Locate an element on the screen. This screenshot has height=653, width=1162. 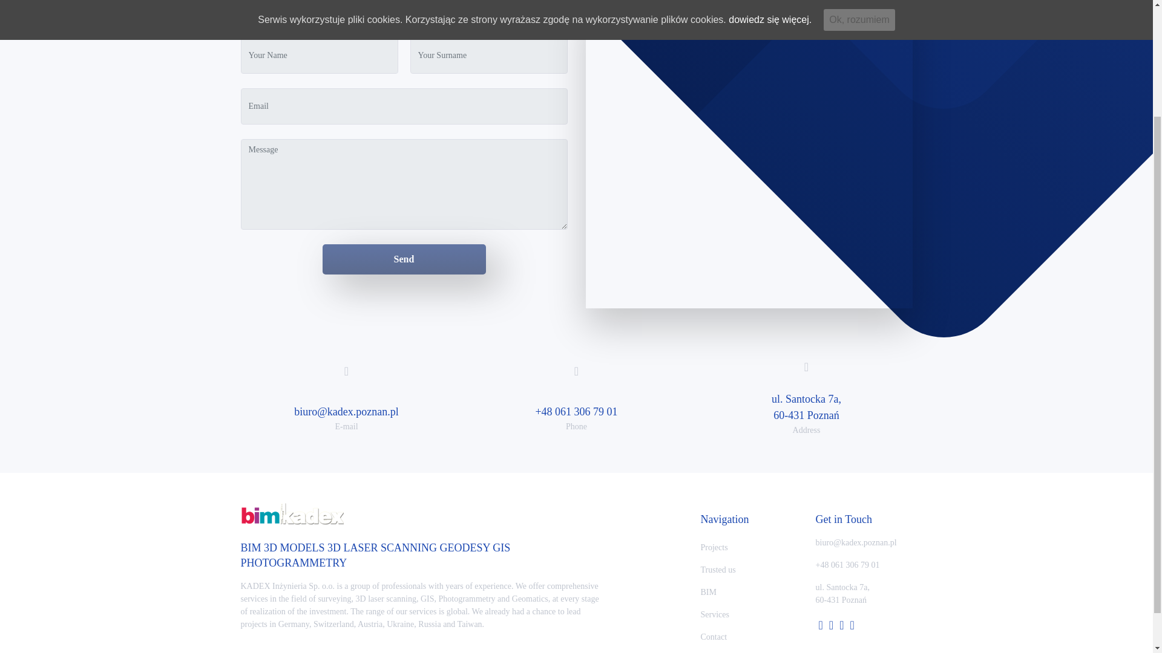
BIM is located at coordinates (749, 592).